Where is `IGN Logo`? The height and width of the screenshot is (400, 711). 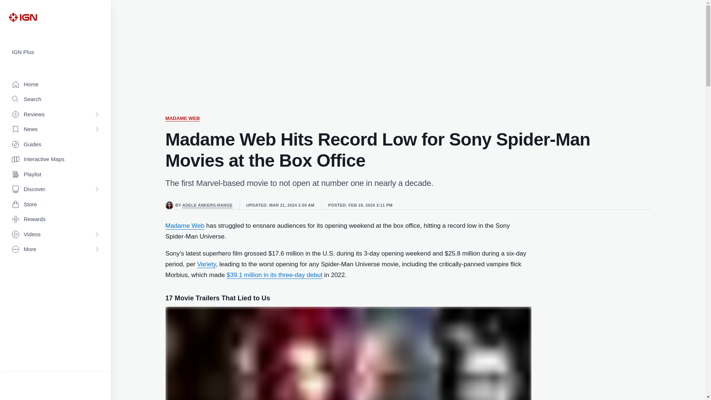 IGN Logo is located at coordinates (23, 17).